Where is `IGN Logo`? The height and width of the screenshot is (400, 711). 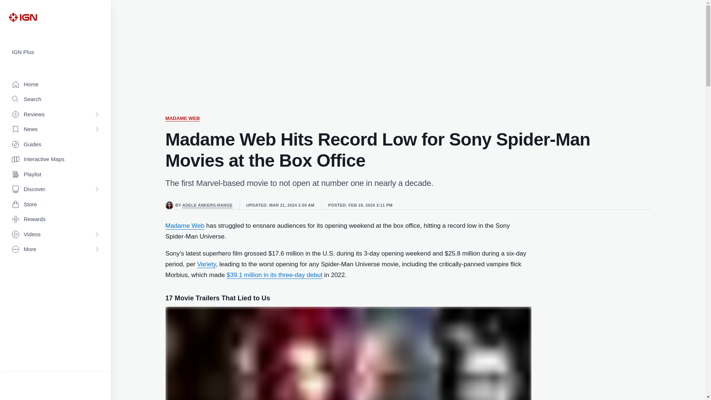 IGN Logo is located at coordinates (23, 17).